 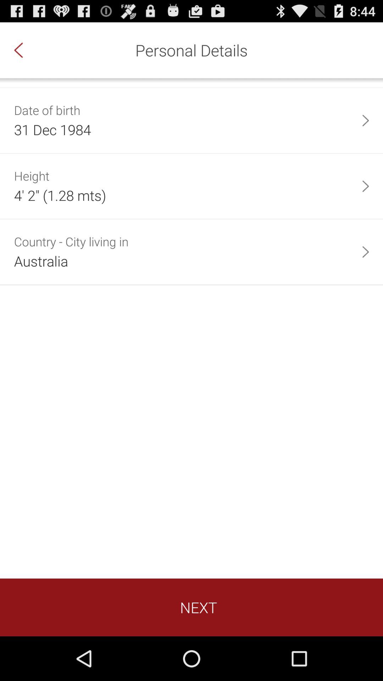 What do you see at coordinates (365, 121) in the screenshot?
I see `open the app to the right of 31 dec 1984 app` at bounding box center [365, 121].